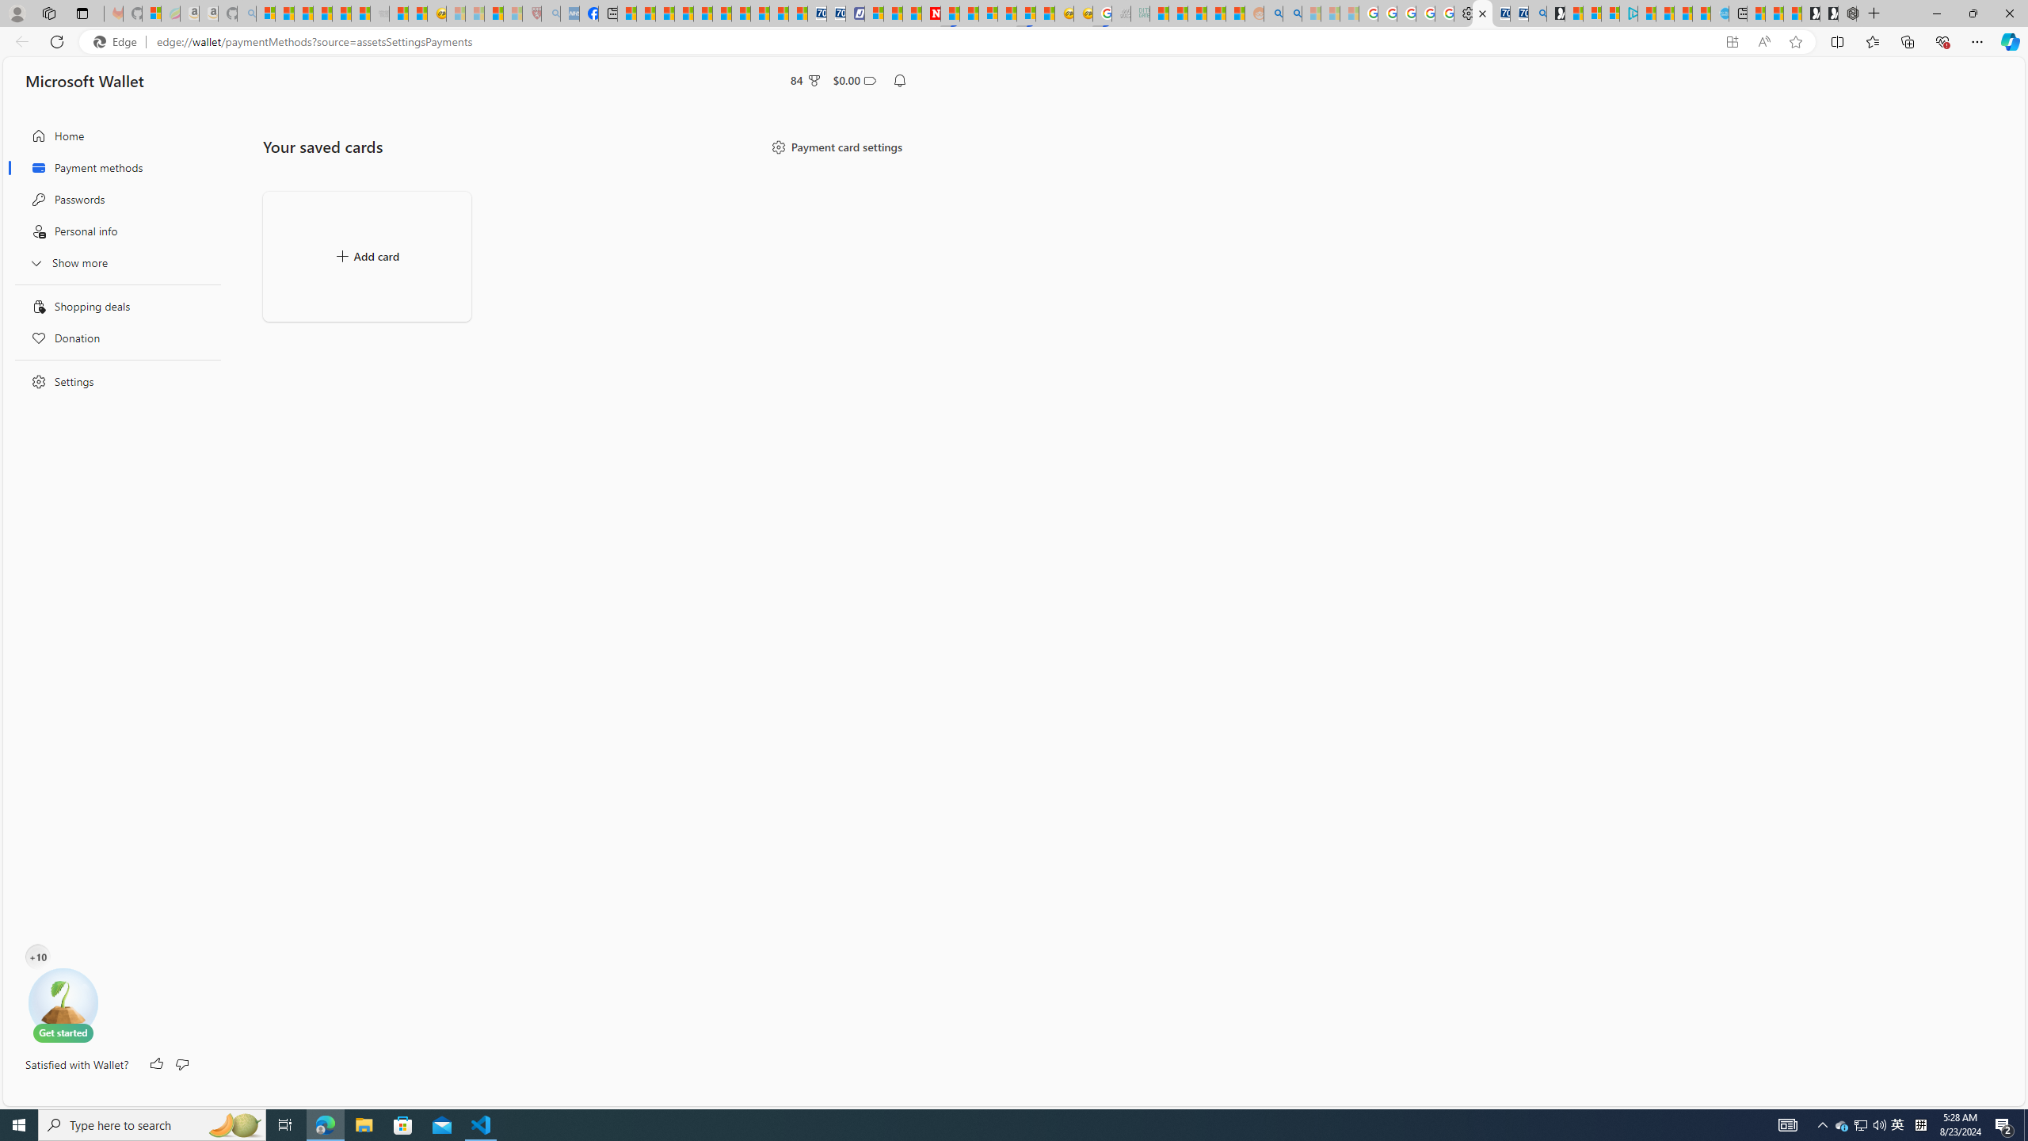 The height and width of the screenshot is (1141, 2028). What do you see at coordinates (118, 42) in the screenshot?
I see `Edge` at bounding box center [118, 42].